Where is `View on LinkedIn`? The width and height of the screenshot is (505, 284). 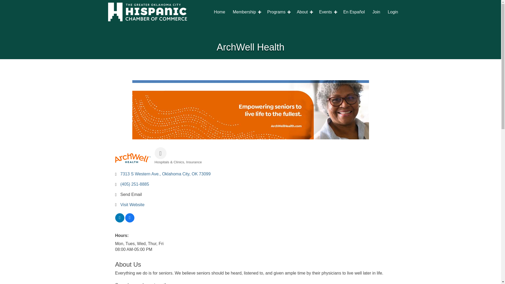 View on LinkedIn is located at coordinates (119, 221).